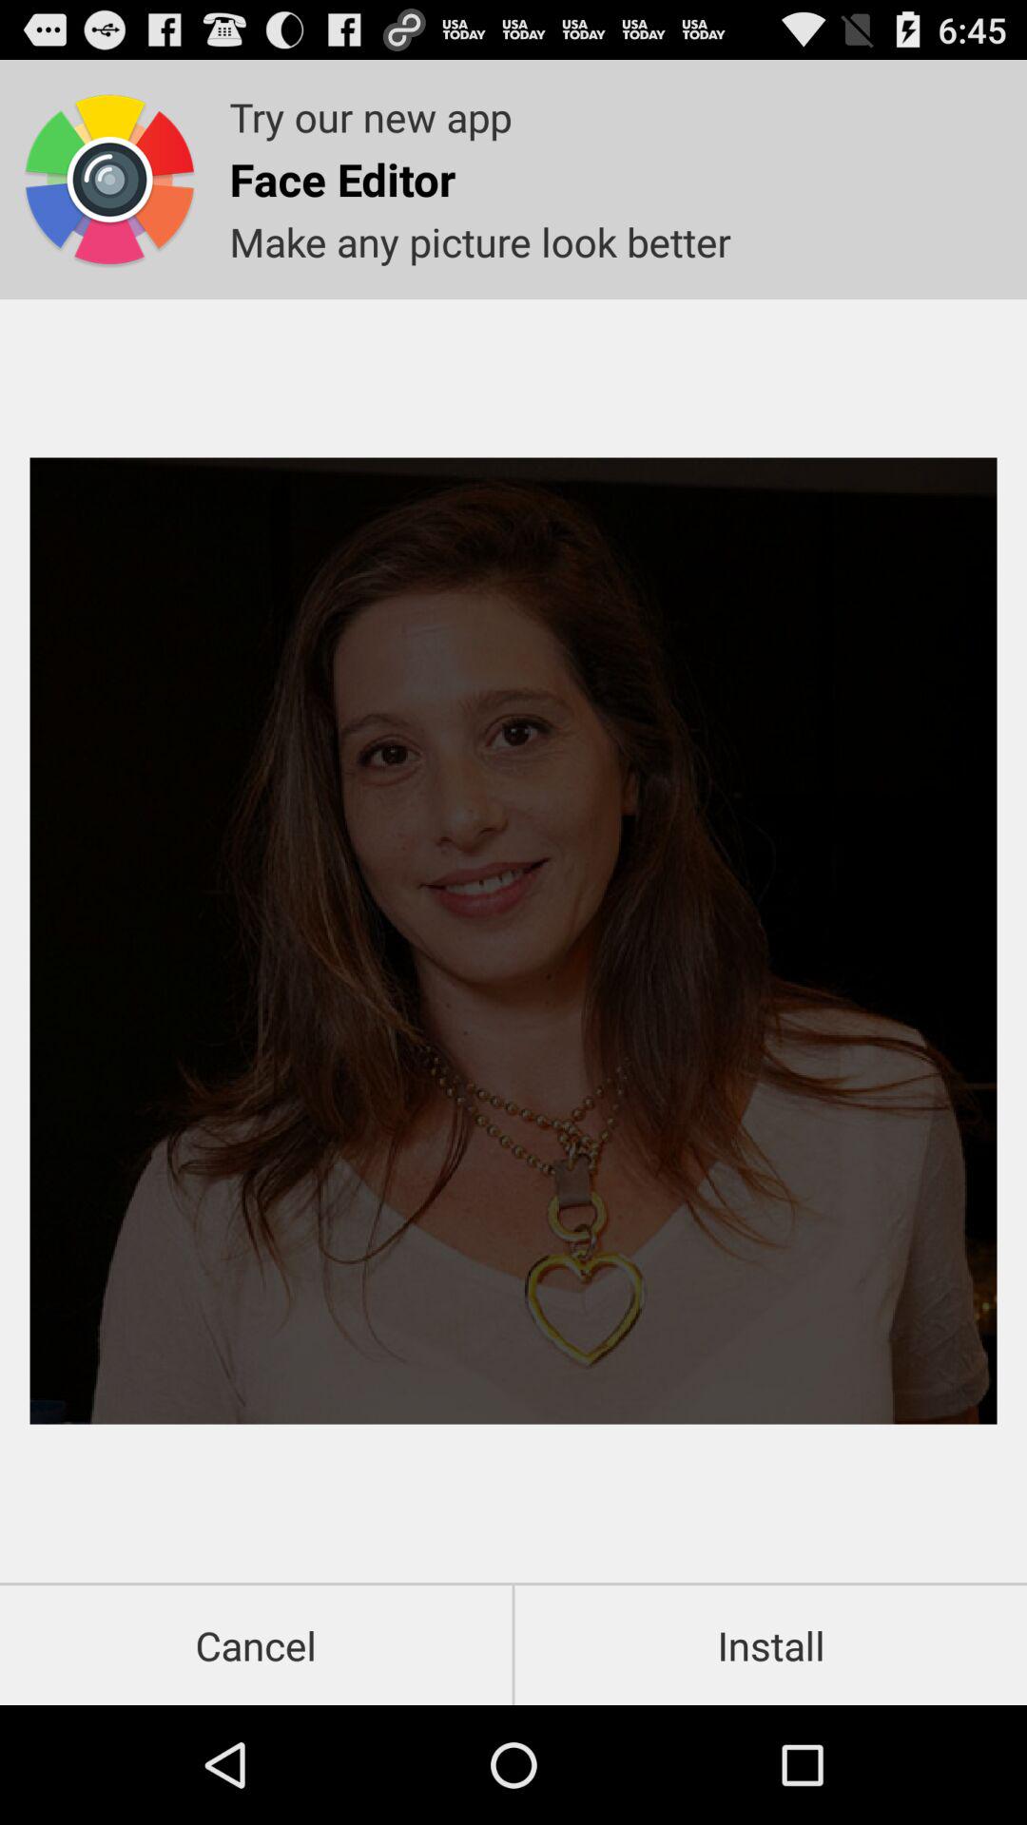 Image resolution: width=1027 pixels, height=1825 pixels. Describe the element at coordinates (256, 1644) in the screenshot. I see `flip until the cancel icon` at that location.